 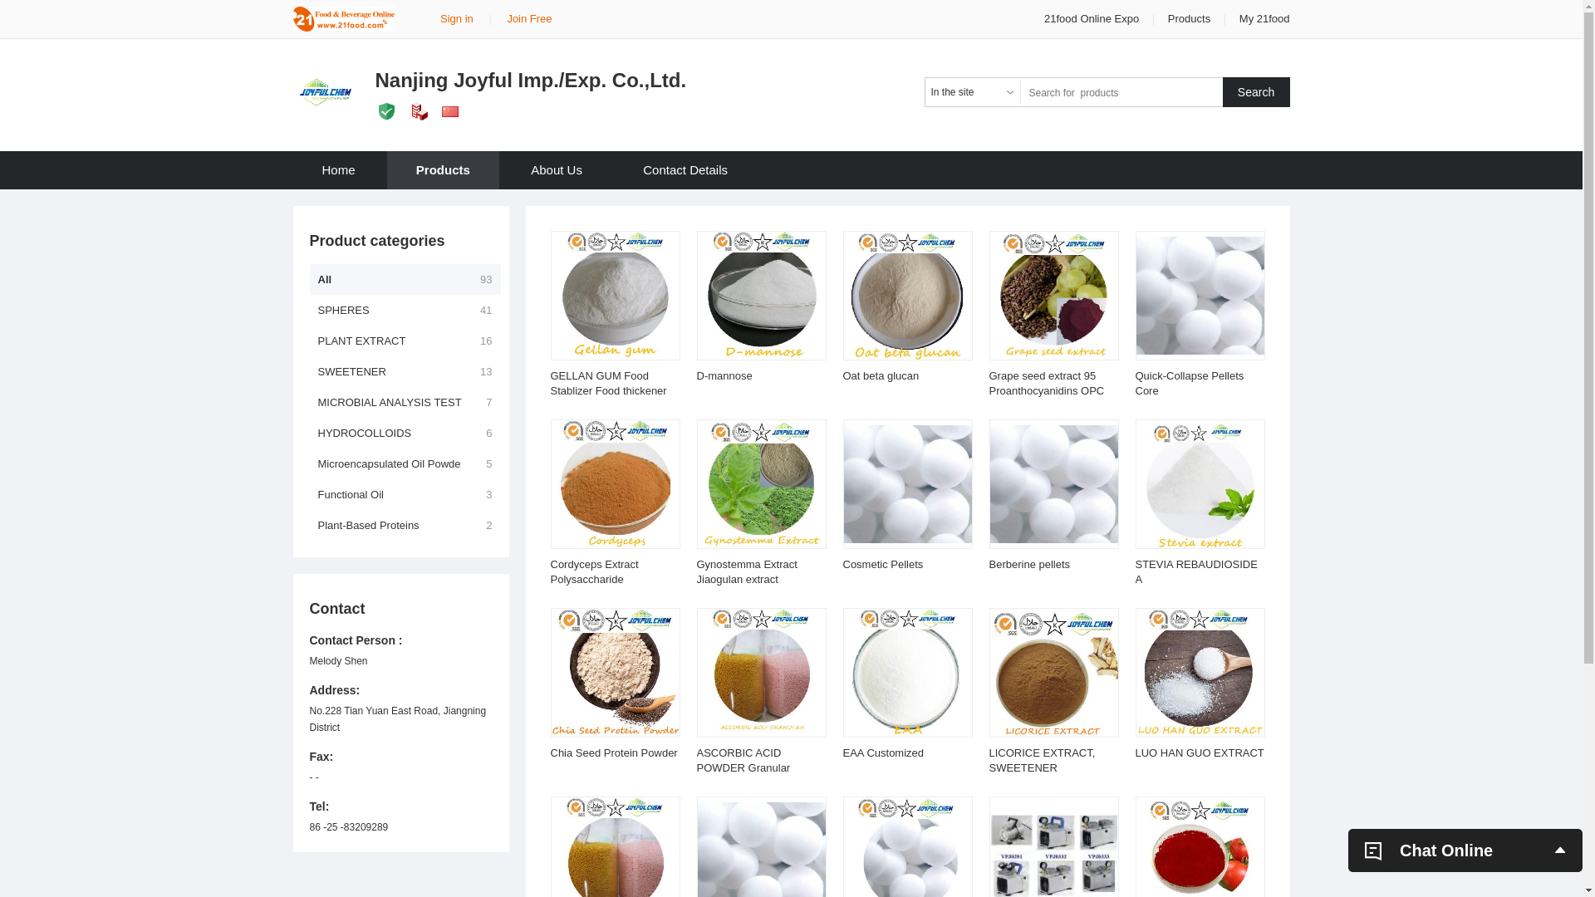 What do you see at coordinates (1264, 18) in the screenshot?
I see `My 21food` at bounding box center [1264, 18].